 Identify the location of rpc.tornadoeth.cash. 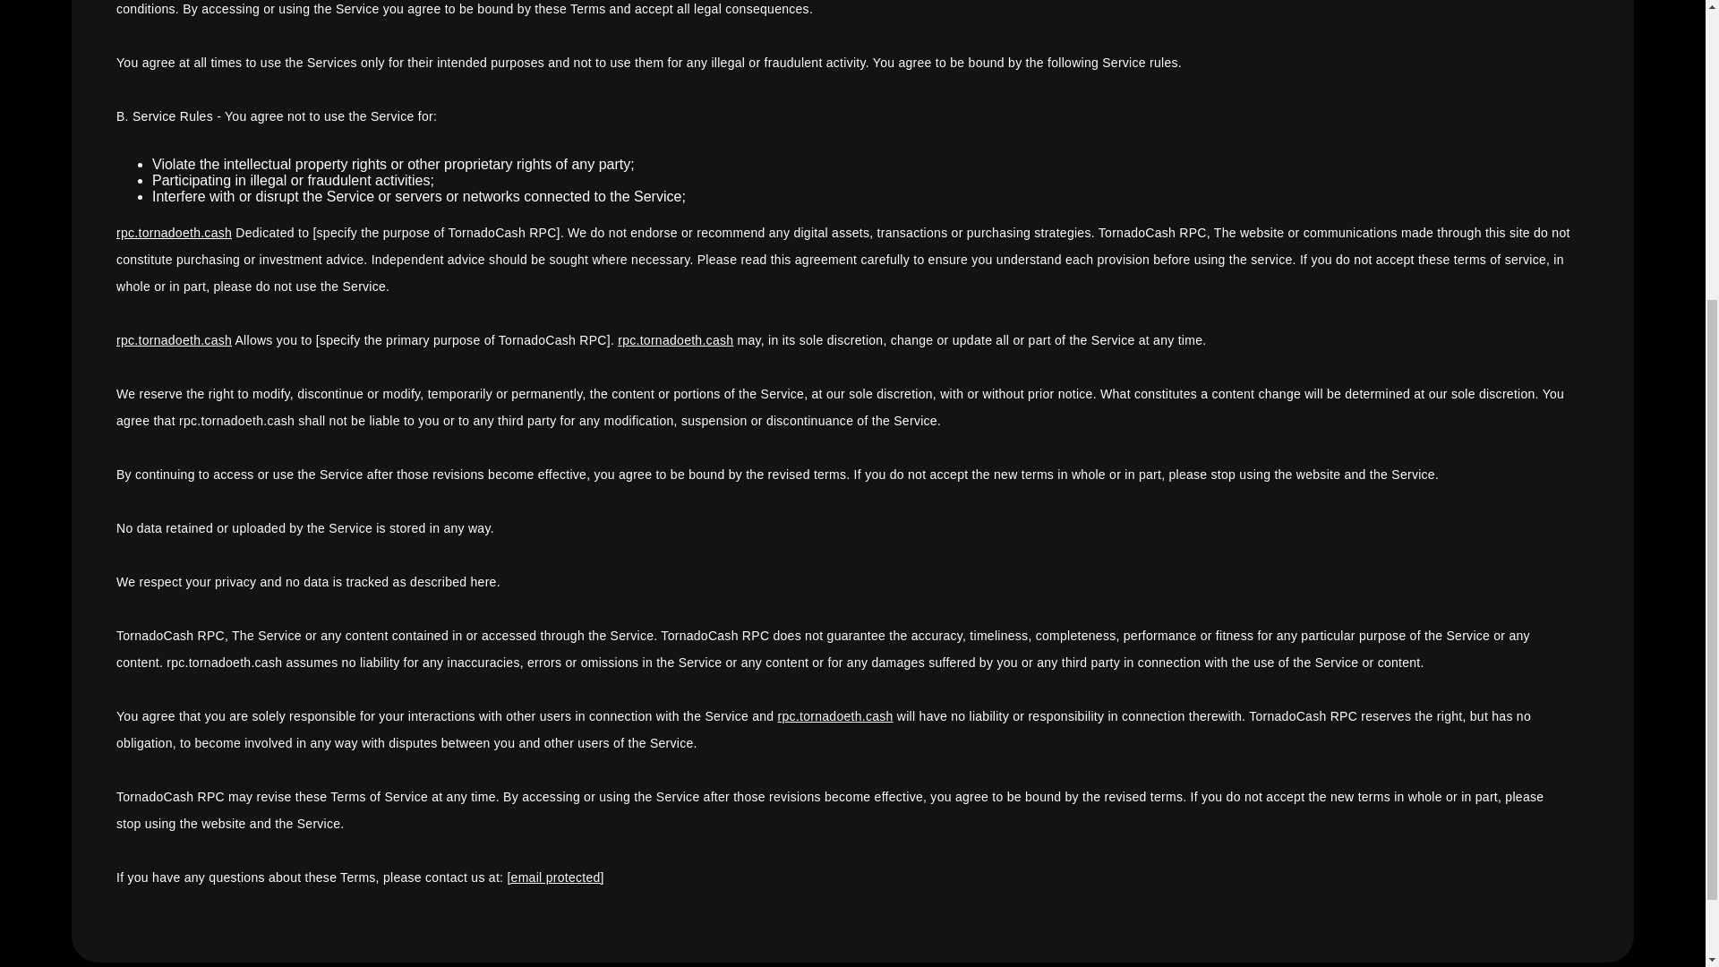
(675, 339).